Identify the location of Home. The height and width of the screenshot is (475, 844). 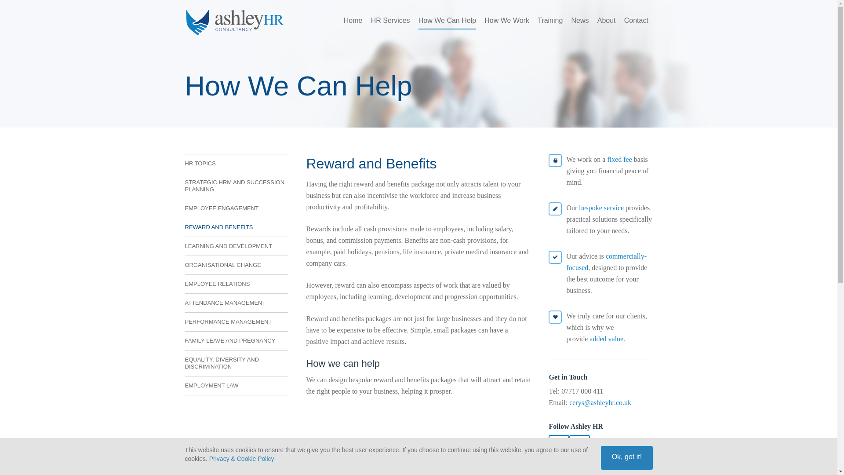
(353, 20).